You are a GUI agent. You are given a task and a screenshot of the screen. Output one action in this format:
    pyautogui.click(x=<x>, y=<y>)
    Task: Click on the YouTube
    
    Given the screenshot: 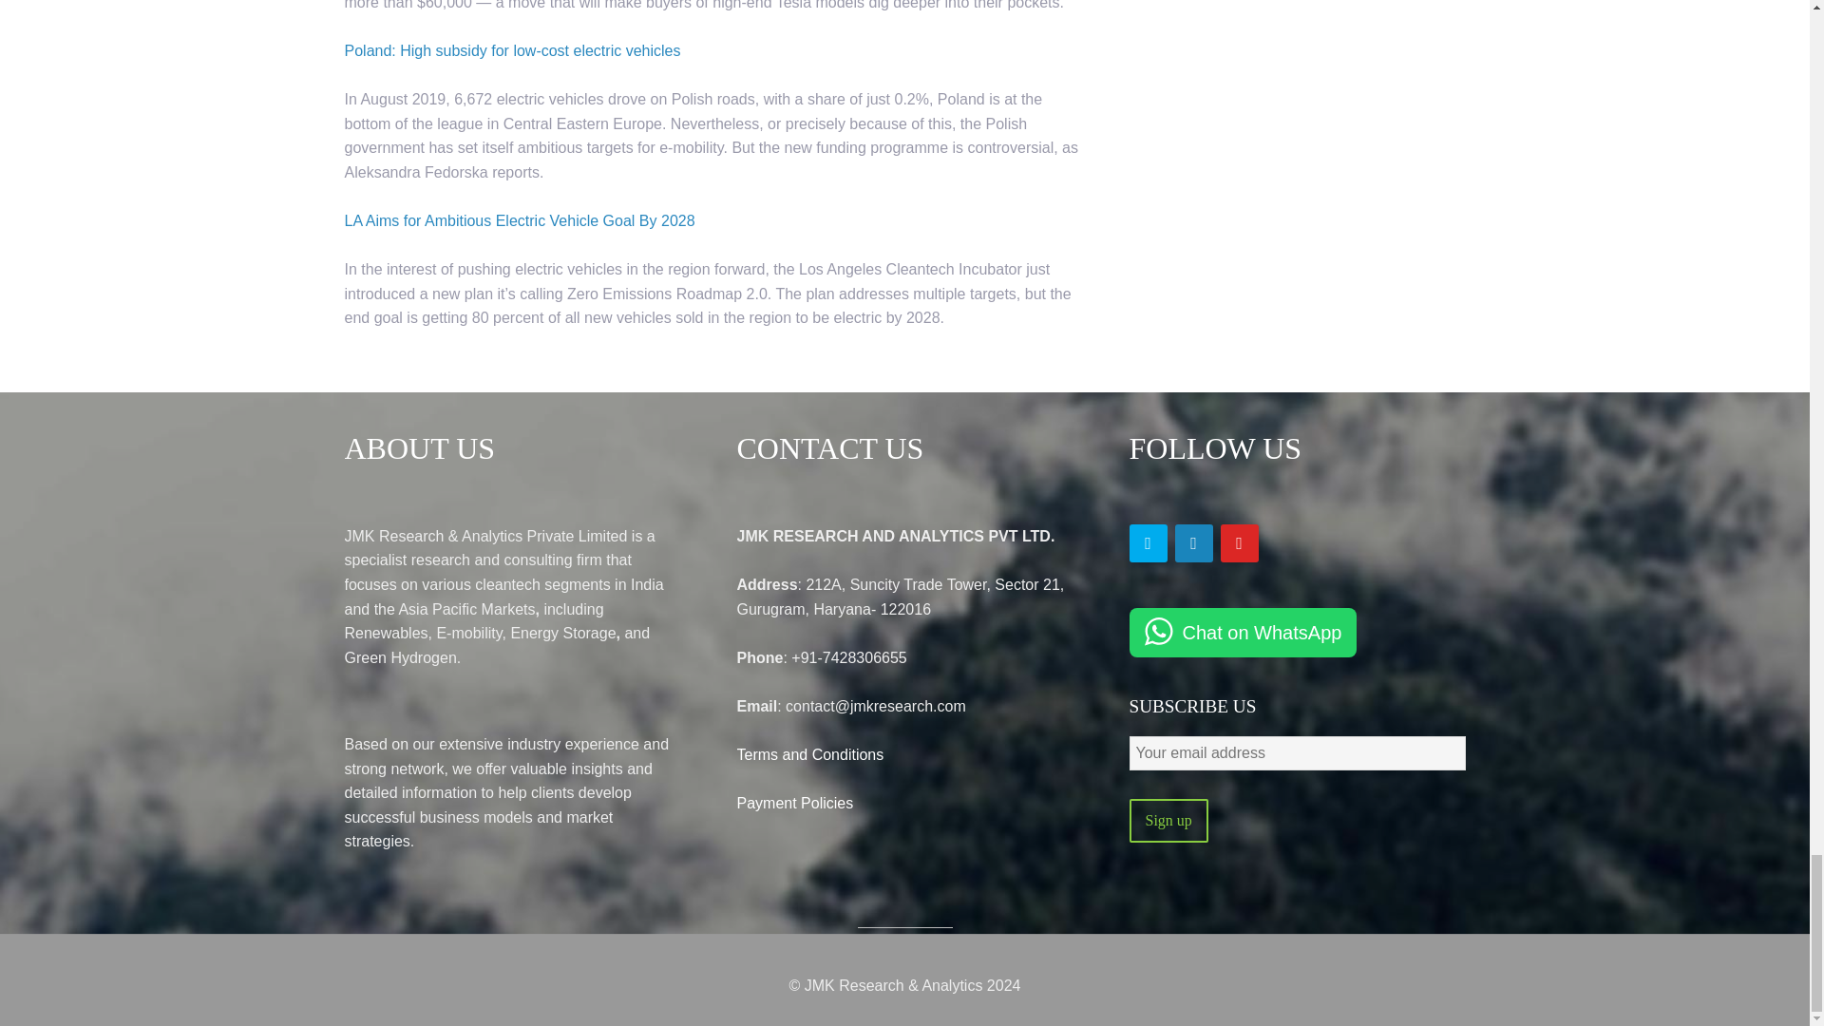 What is the action you would take?
    pyautogui.click(x=1239, y=542)
    